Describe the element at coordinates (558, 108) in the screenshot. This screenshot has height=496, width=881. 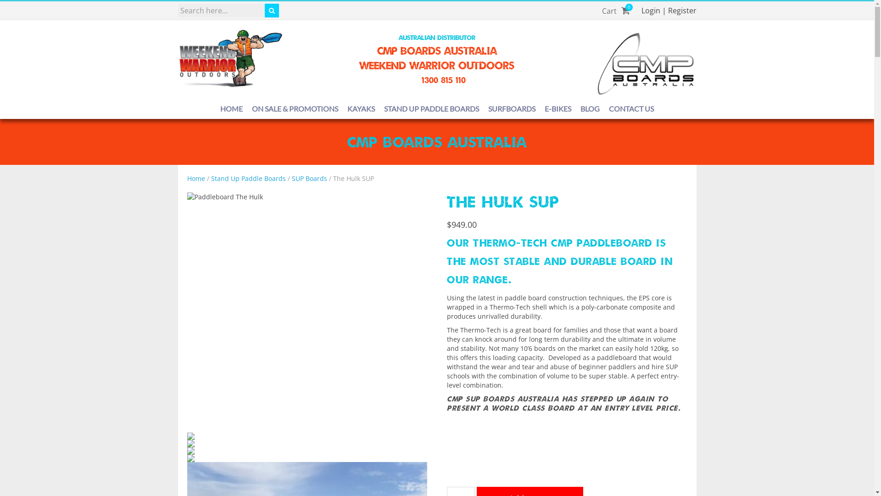
I see `E-BIKES` at that location.